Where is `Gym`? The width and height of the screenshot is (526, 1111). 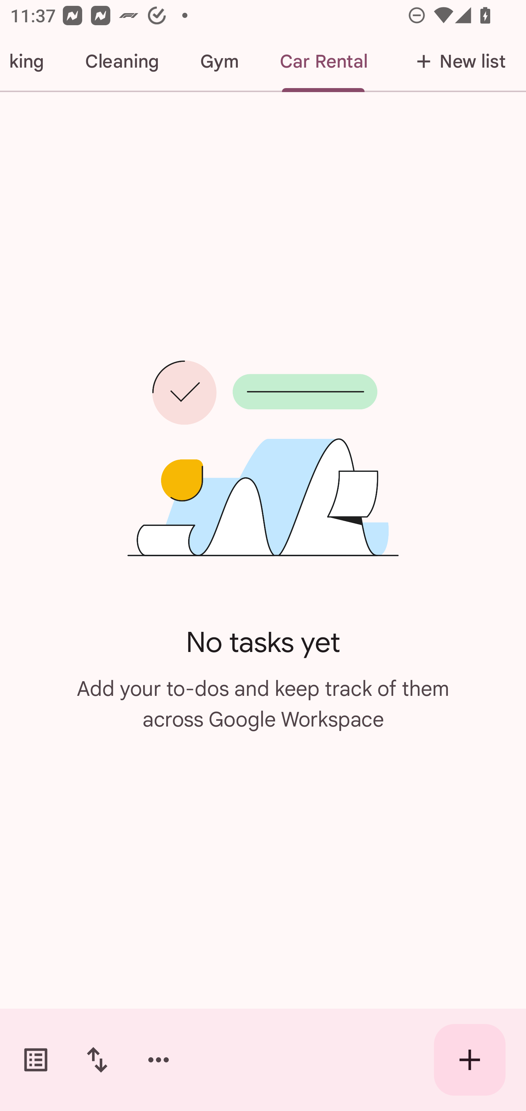 Gym is located at coordinates (219, 61).